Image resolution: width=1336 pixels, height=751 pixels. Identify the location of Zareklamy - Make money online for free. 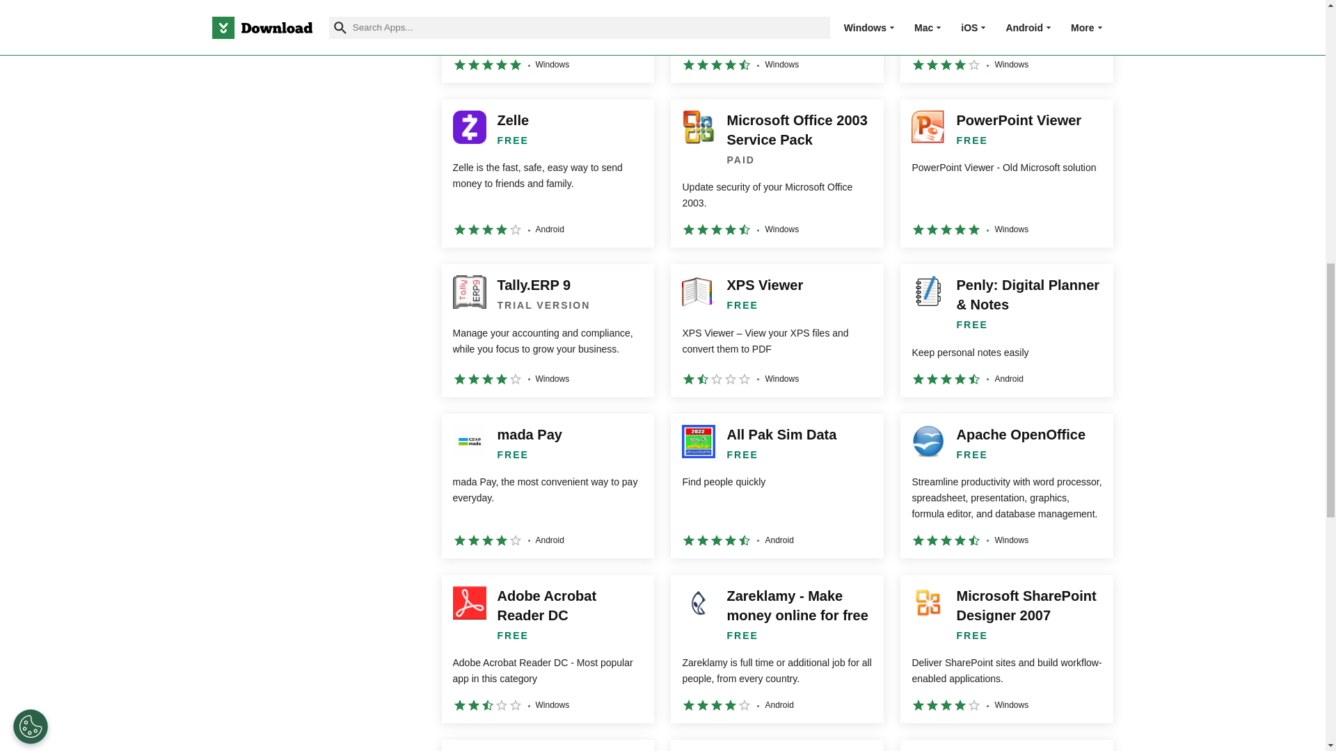
(777, 649).